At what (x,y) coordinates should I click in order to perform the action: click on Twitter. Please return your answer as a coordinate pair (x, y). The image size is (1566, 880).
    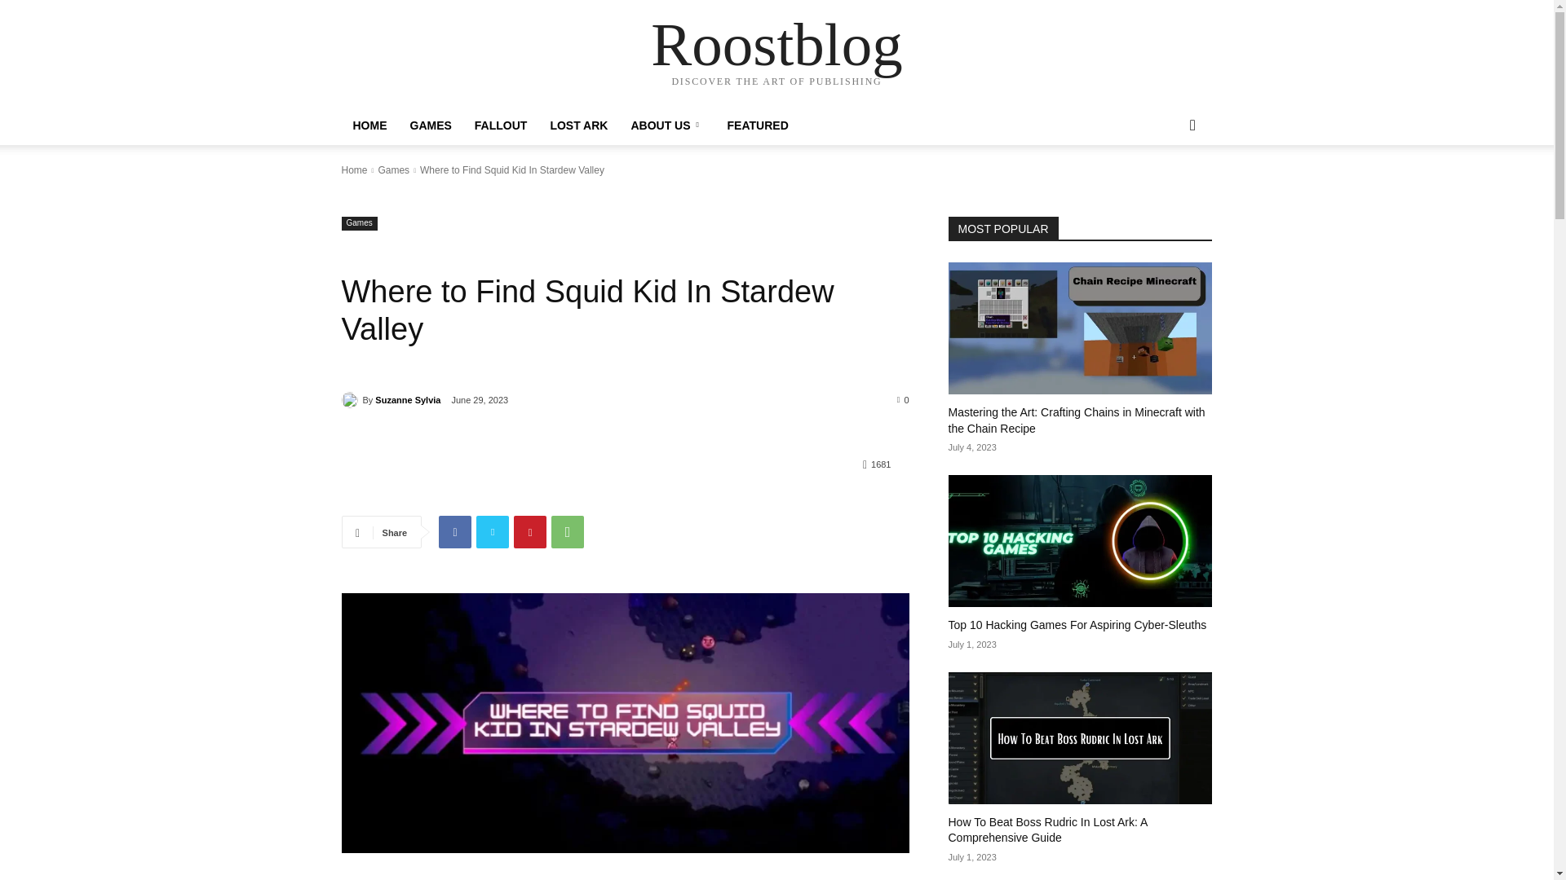
    Looking at the image, I should click on (493, 531).